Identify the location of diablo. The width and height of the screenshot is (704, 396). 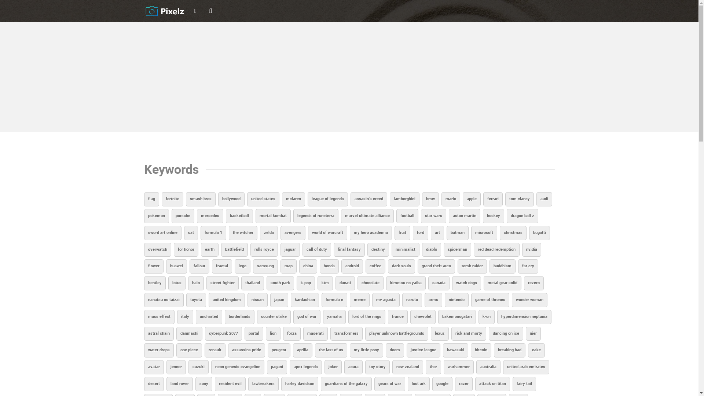
(431, 250).